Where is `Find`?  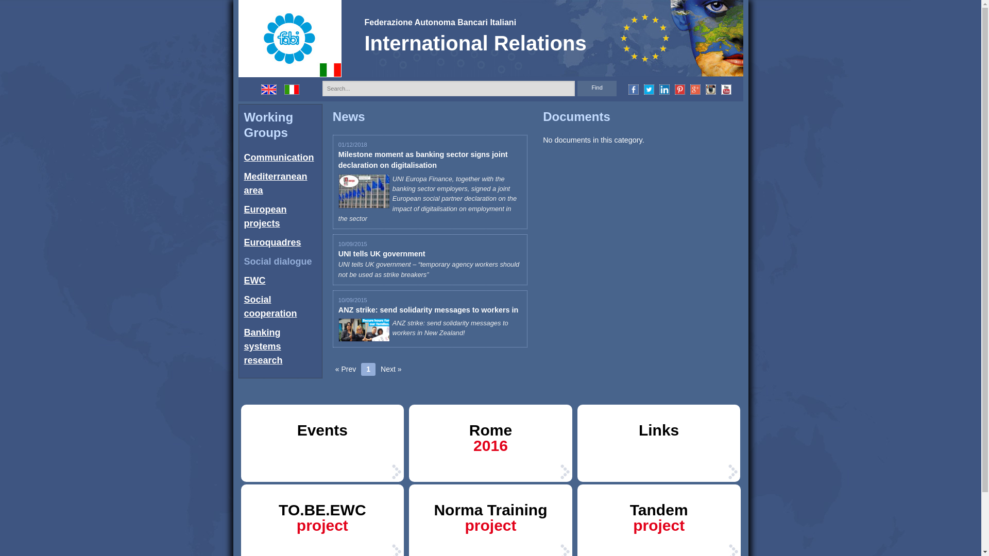
Find is located at coordinates (598, 88).